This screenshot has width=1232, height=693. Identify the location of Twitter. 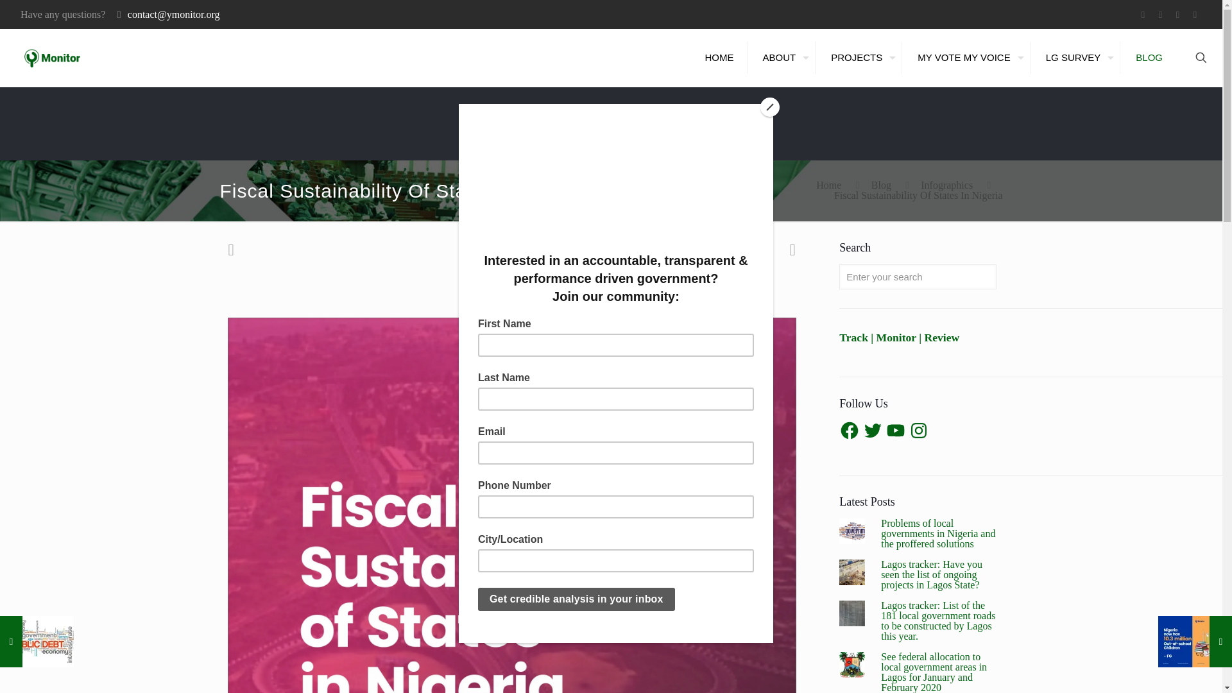
(1160, 15).